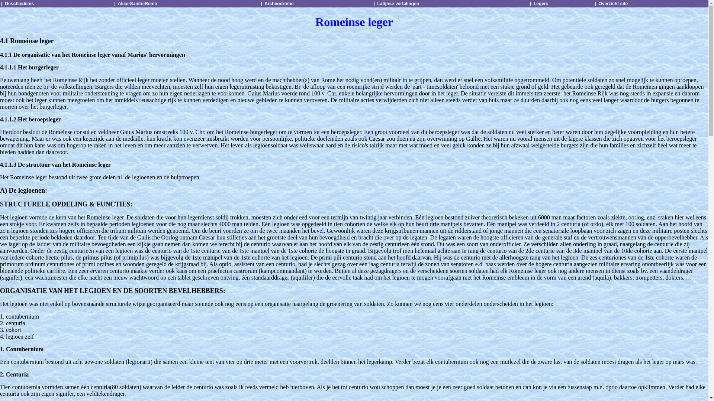 Image resolution: width=714 pixels, height=401 pixels. I want to click on |  Latijnse vertalingen, so click(396, 4).